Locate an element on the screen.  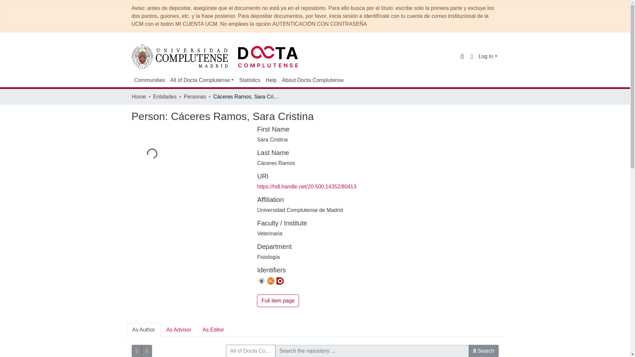
UCM identifier is located at coordinates (261, 281).